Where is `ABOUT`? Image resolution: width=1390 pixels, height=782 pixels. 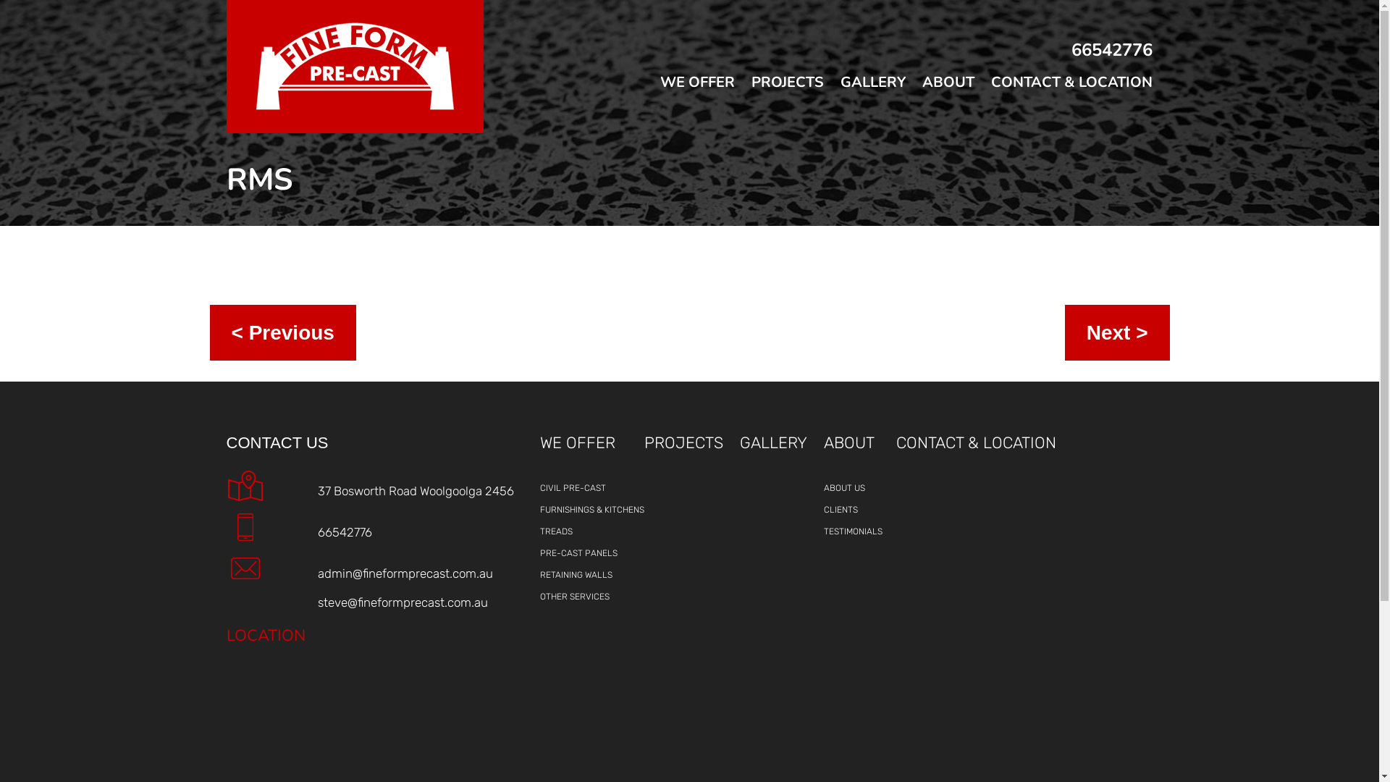
ABOUT is located at coordinates (940, 93).